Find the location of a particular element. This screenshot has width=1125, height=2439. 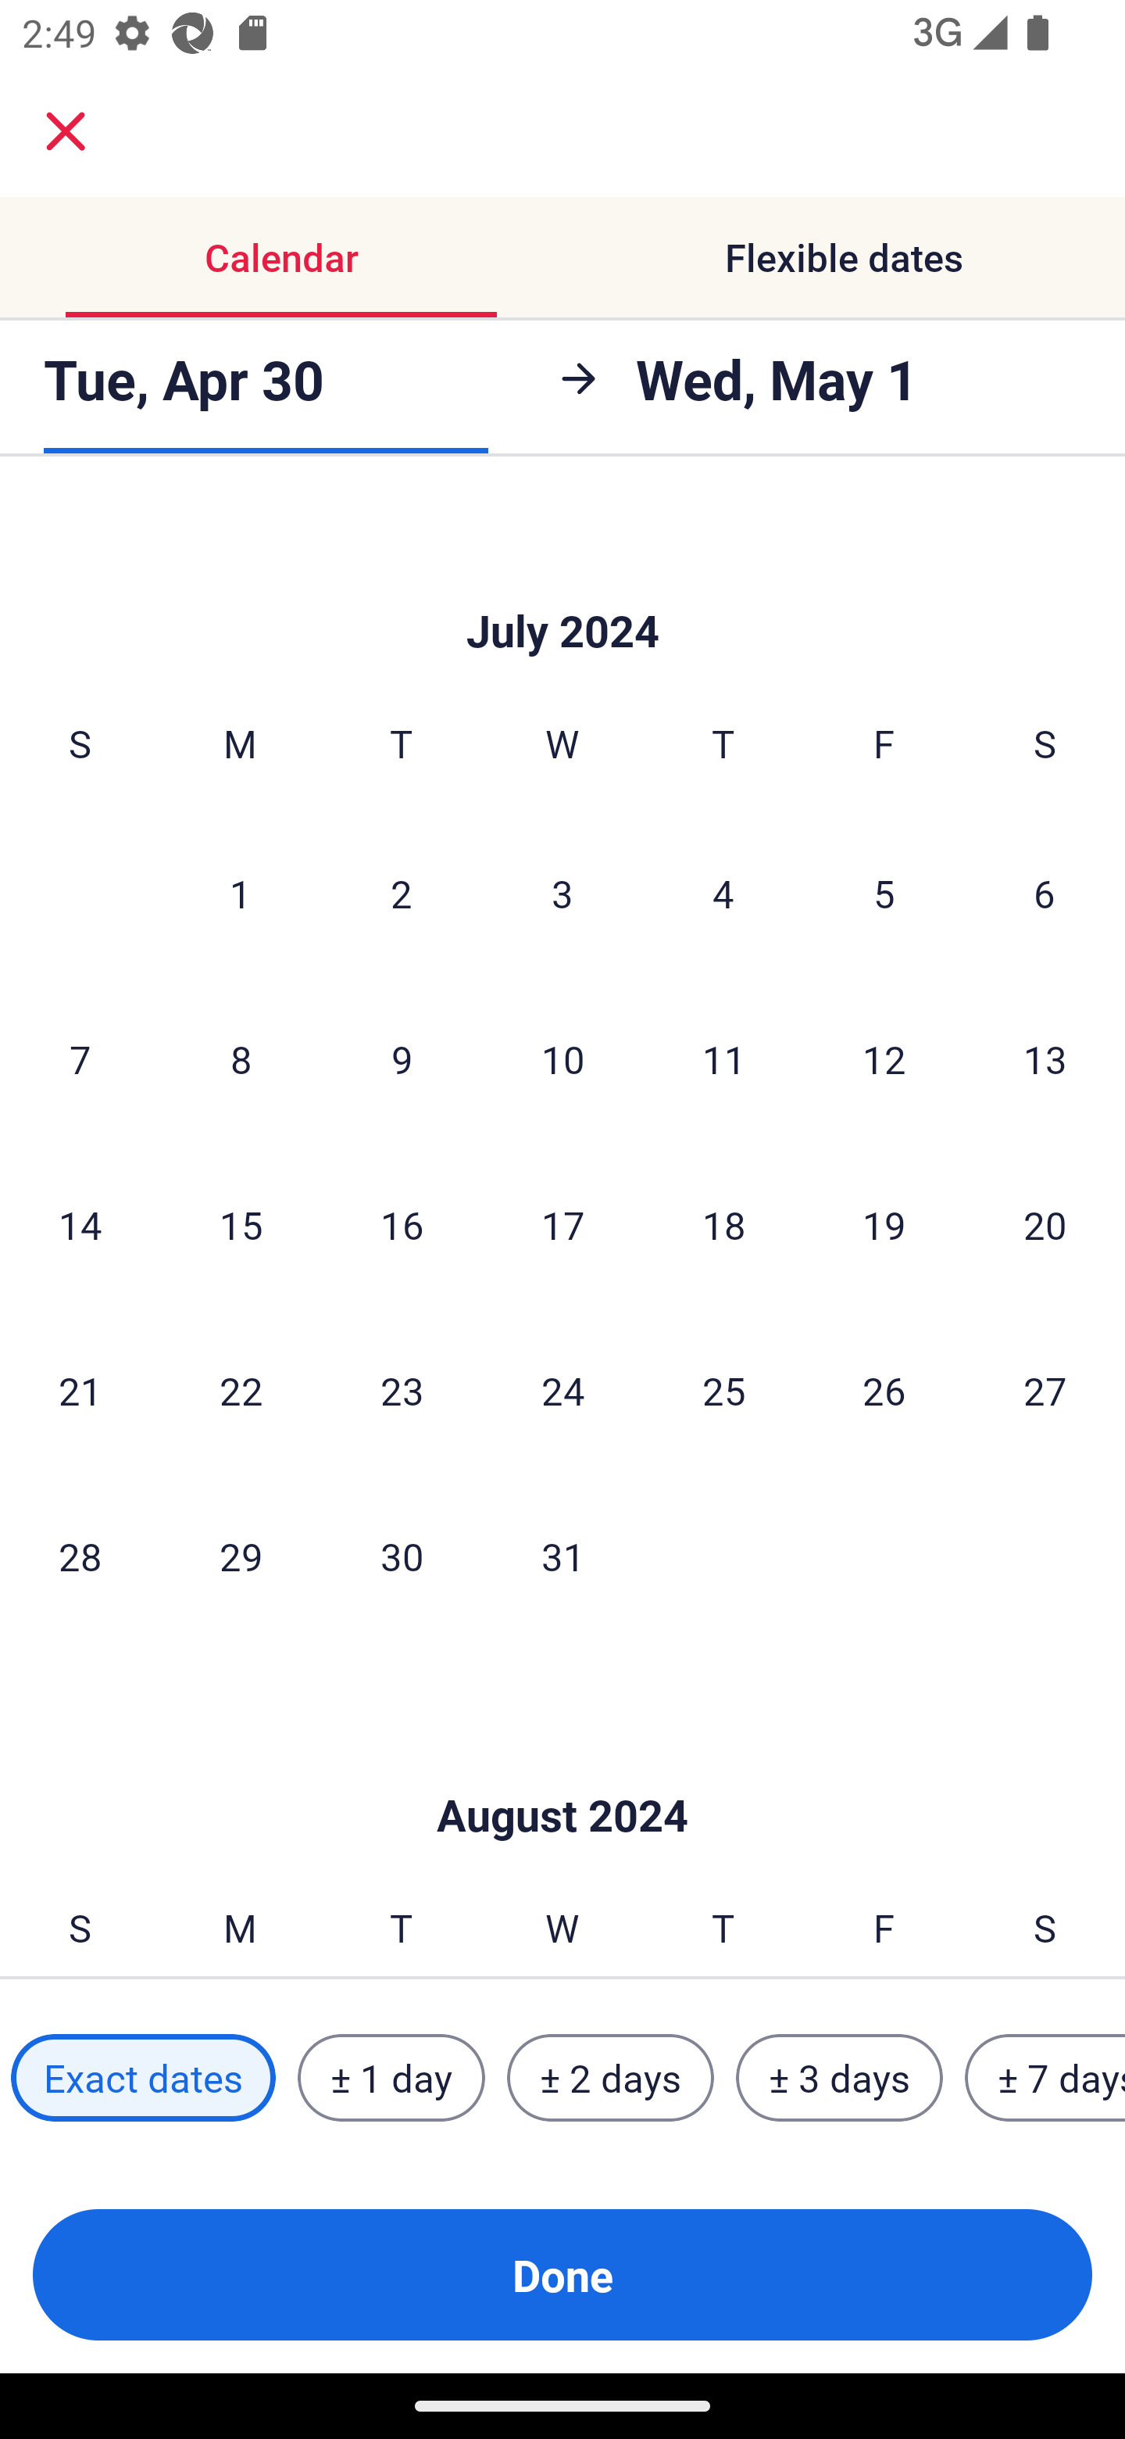

14 Sunday, July 14, 2024 is located at coordinates (80, 1224).